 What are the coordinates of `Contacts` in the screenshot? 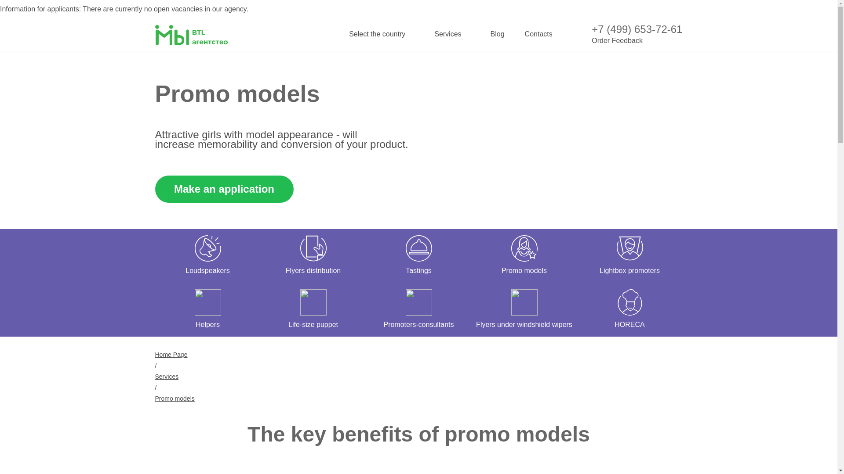 It's located at (539, 34).